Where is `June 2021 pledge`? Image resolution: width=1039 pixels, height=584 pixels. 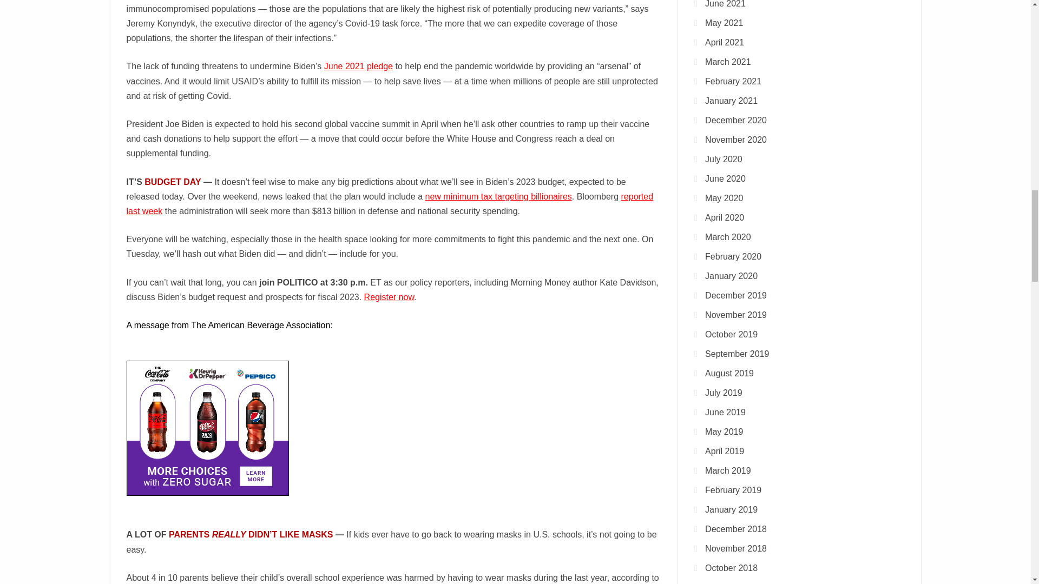 June 2021 pledge is located at coordinates (358, 66).